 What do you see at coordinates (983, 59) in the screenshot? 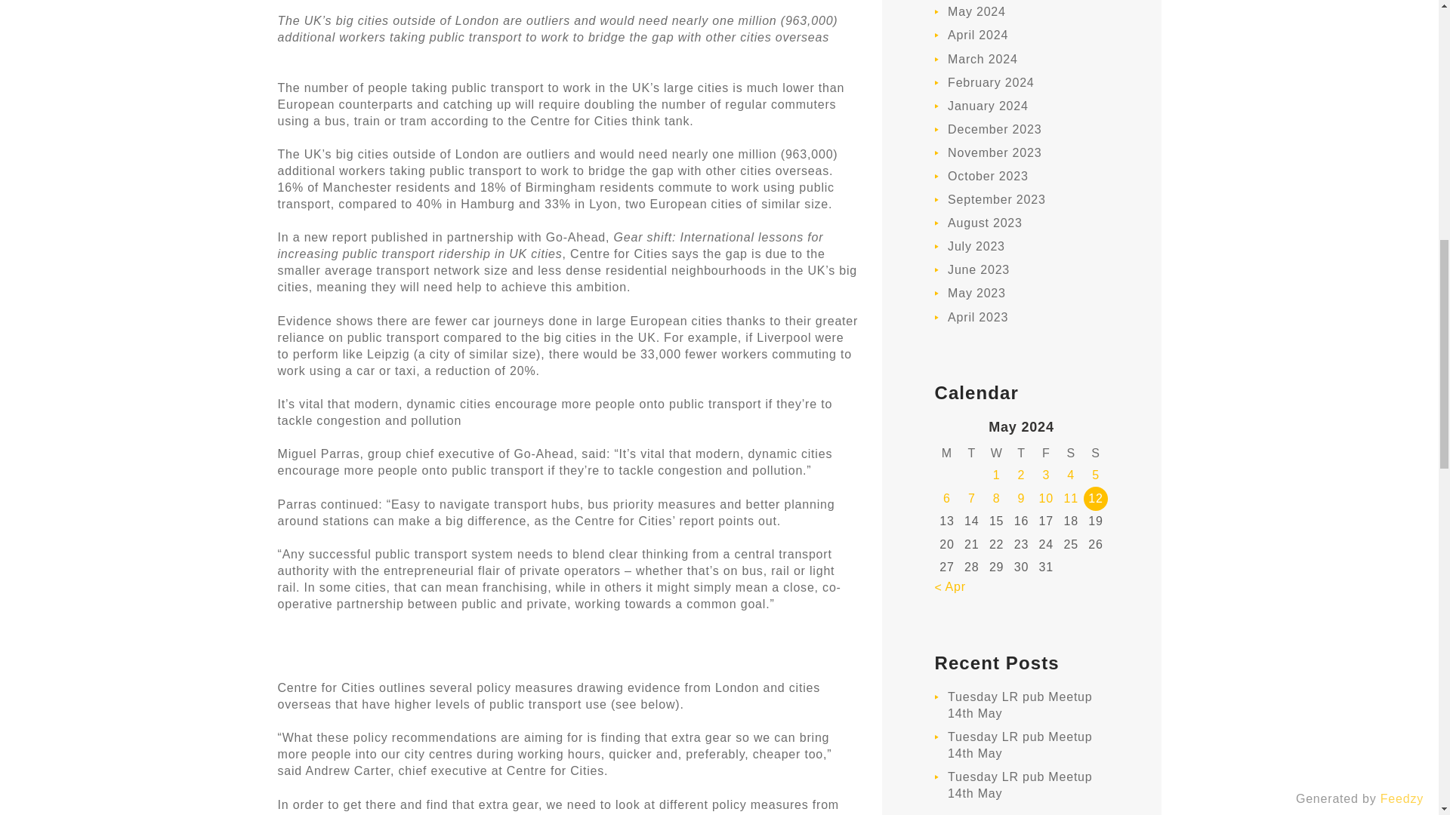
I see `March 2024` at bounding box center [983, 59].